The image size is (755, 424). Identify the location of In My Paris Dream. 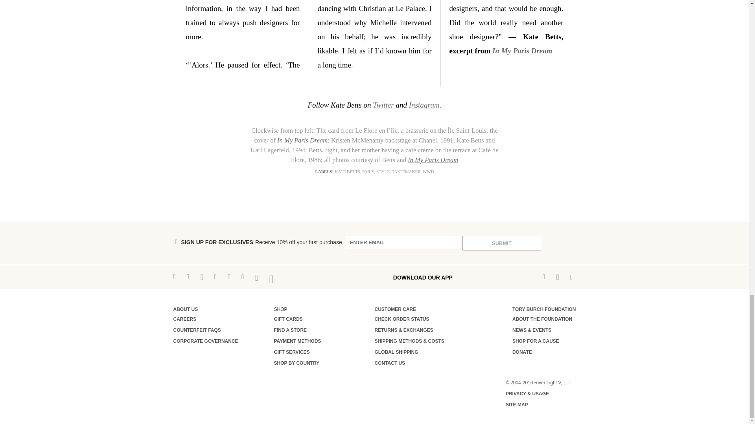
(433, 160).